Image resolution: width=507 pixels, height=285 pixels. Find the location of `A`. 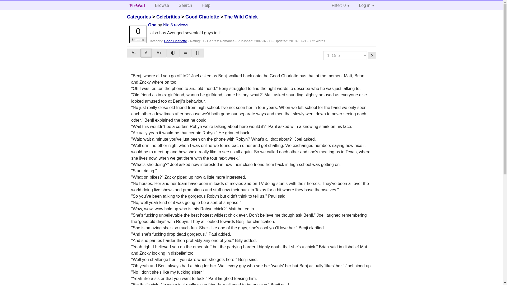

A is located at coordinates (146, 53).